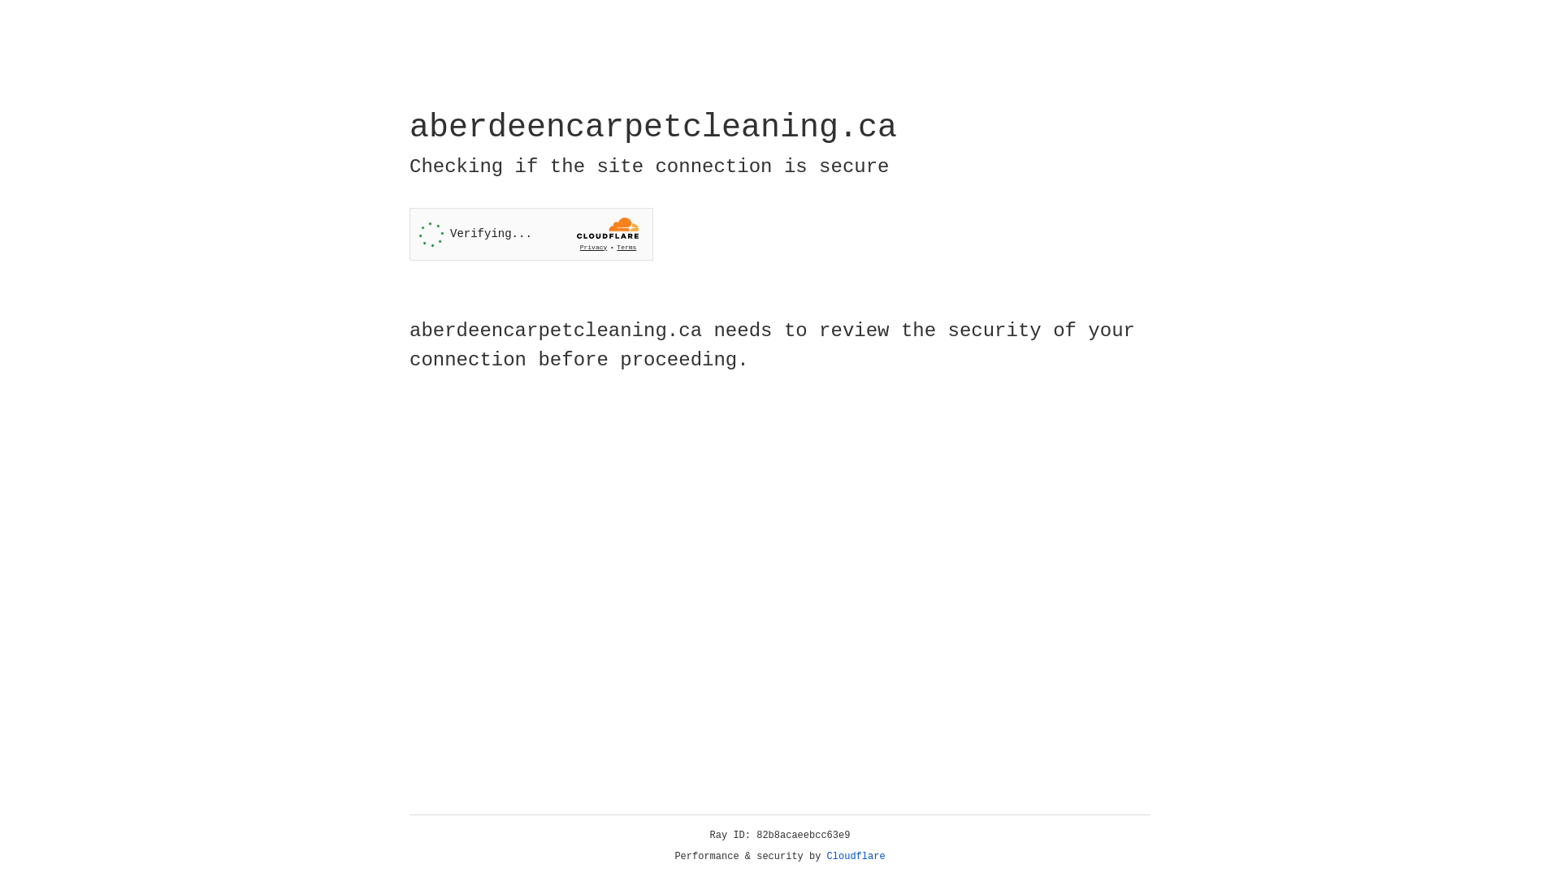 This screenshot has width=1560, height=877. Describe the element at coordinates (531, 234) in the screenshot. I see `Widget containing a Cloudflare security challenge` at that location.